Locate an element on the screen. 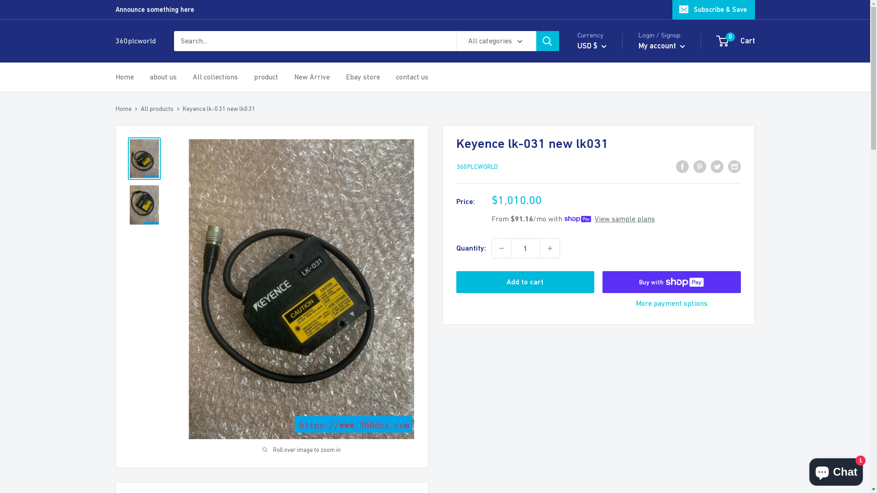 Image resolution: width=877 pixels, height=493 pixels. ANG is located at coordinates (606, 209).